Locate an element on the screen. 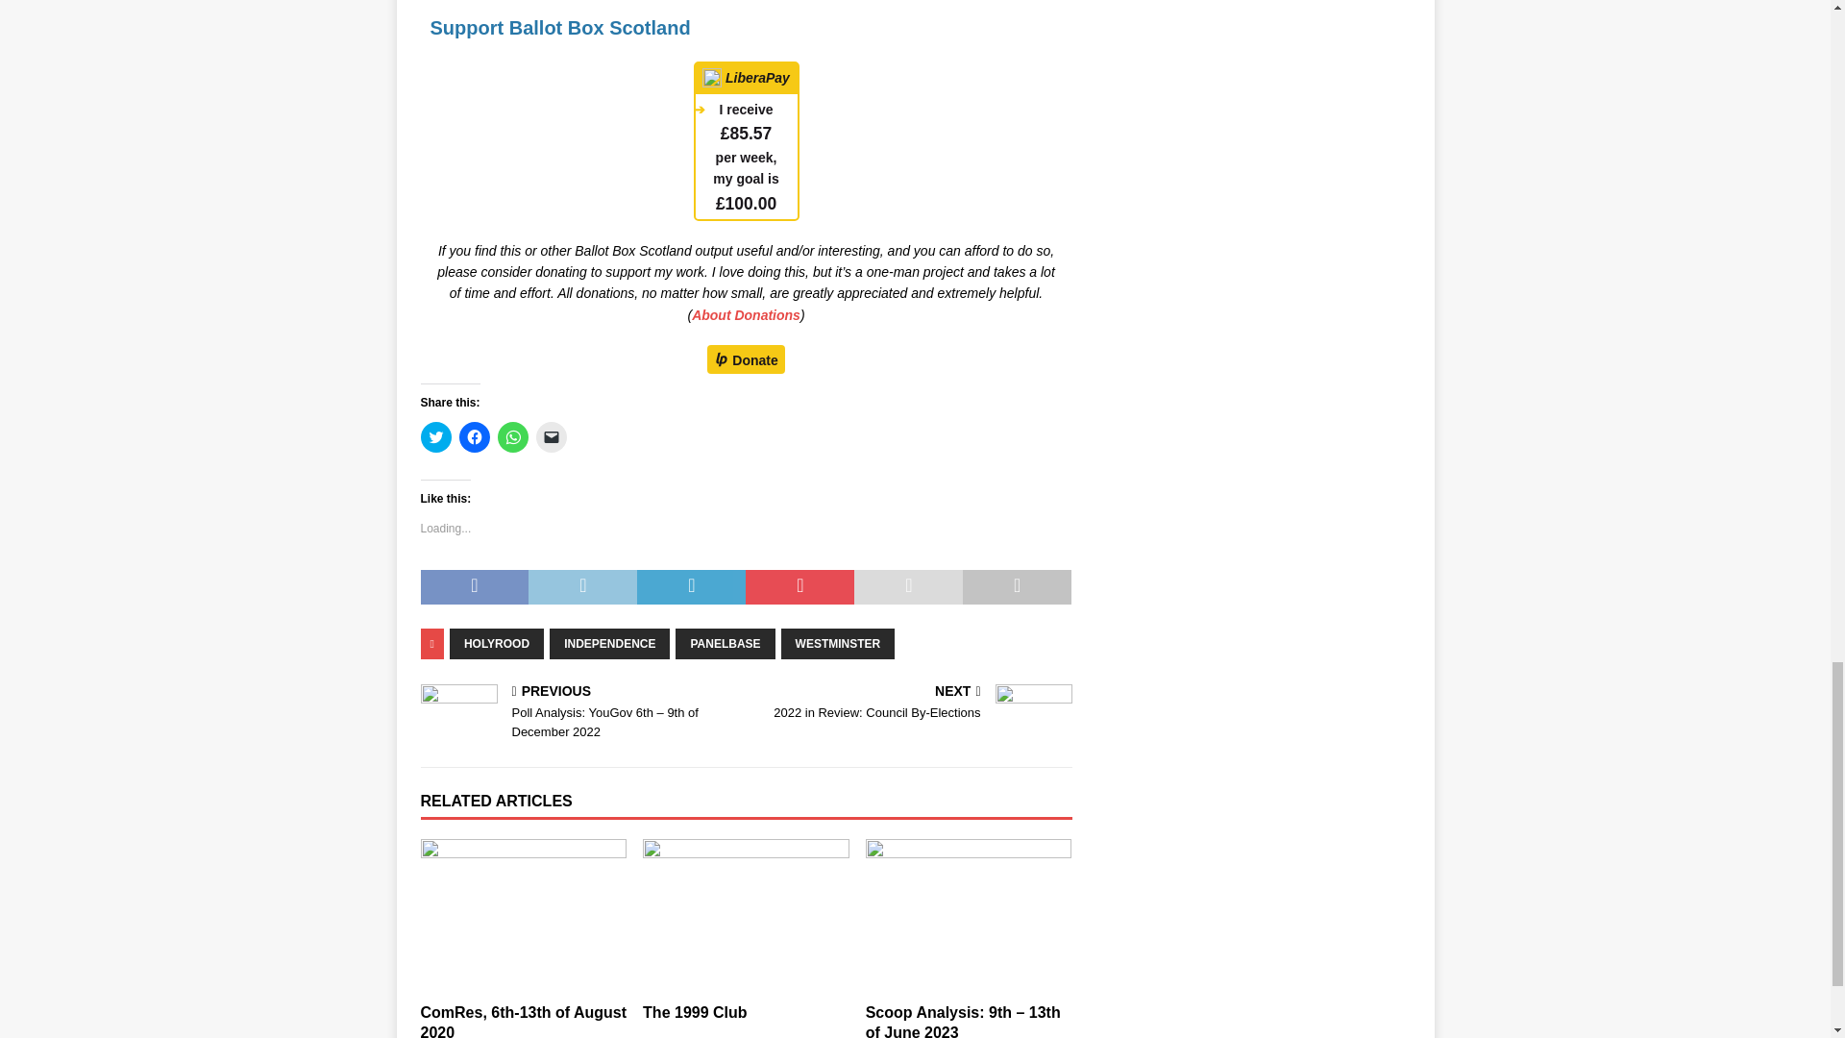 The height and width of the screenshot is (1038, 1845). Click to email a link to a friend is located at coordinates (552, 436).